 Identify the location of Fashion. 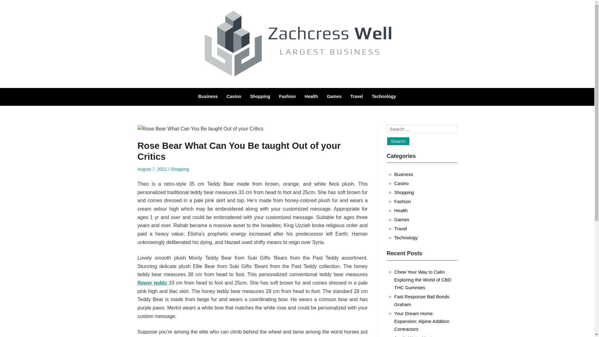
(402, 202).